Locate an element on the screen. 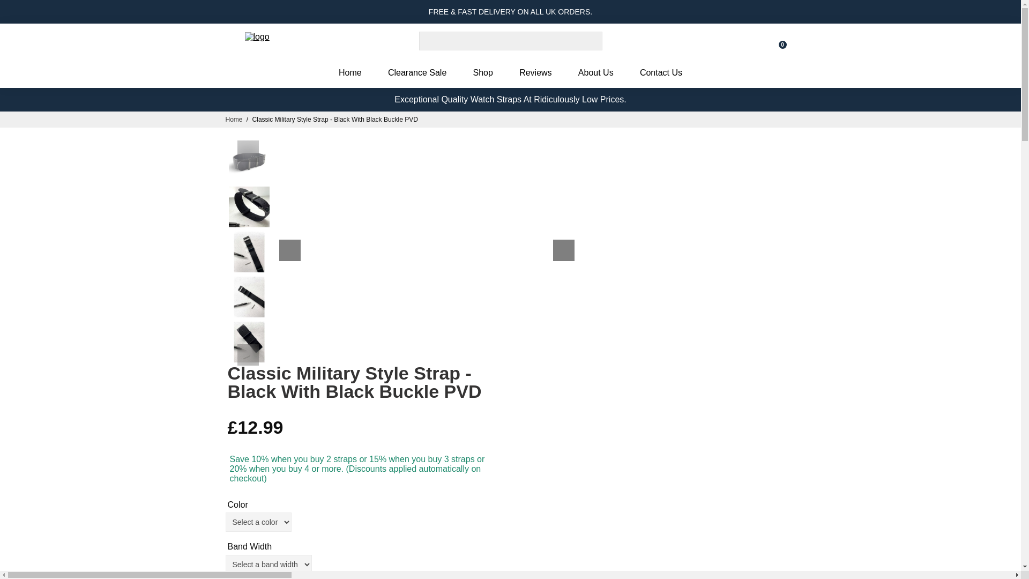 This screenshot has height=579, width=1029. Shop is located at coordinates (483, 73).